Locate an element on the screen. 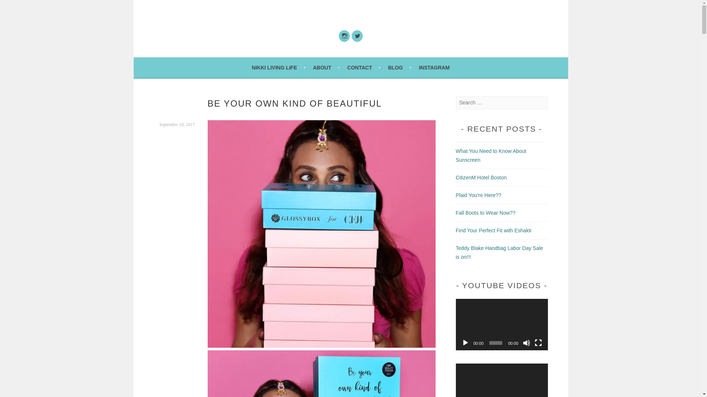 This screenshot has height=397, width=707. Twitter is located at coordinates (357, 36).